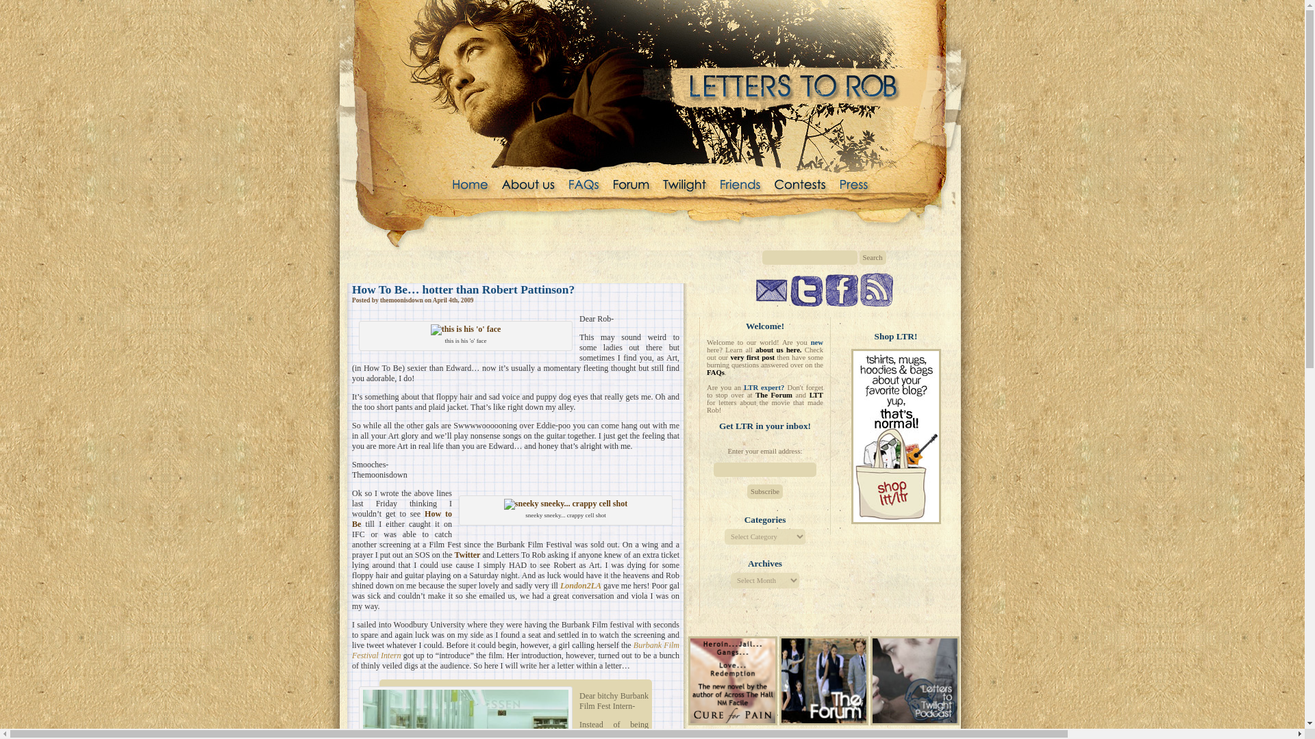 This screenshot has width=1315, height=739. What do you see at coordinates (816, 396) in the screenshot?
I see `LTT` at bounding box center [816, 396].